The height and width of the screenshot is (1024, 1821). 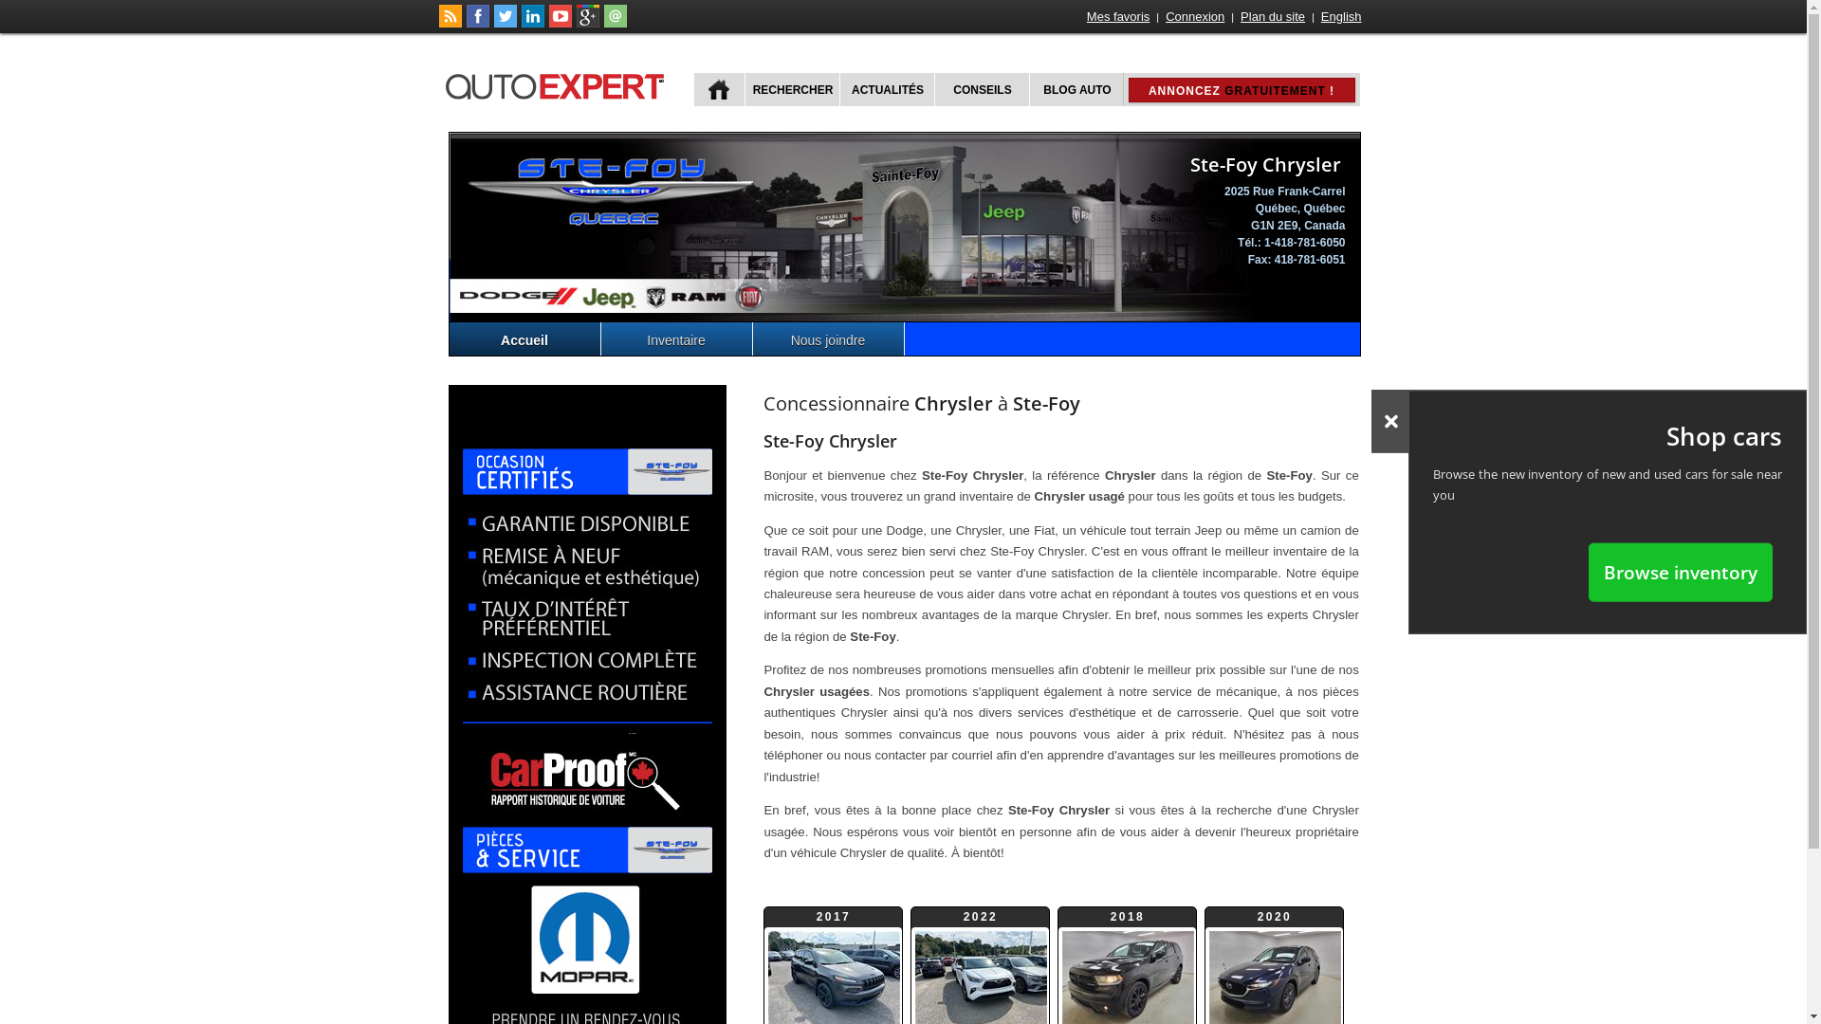 I want to click on CONSEILS, so click(x=980, y=89).